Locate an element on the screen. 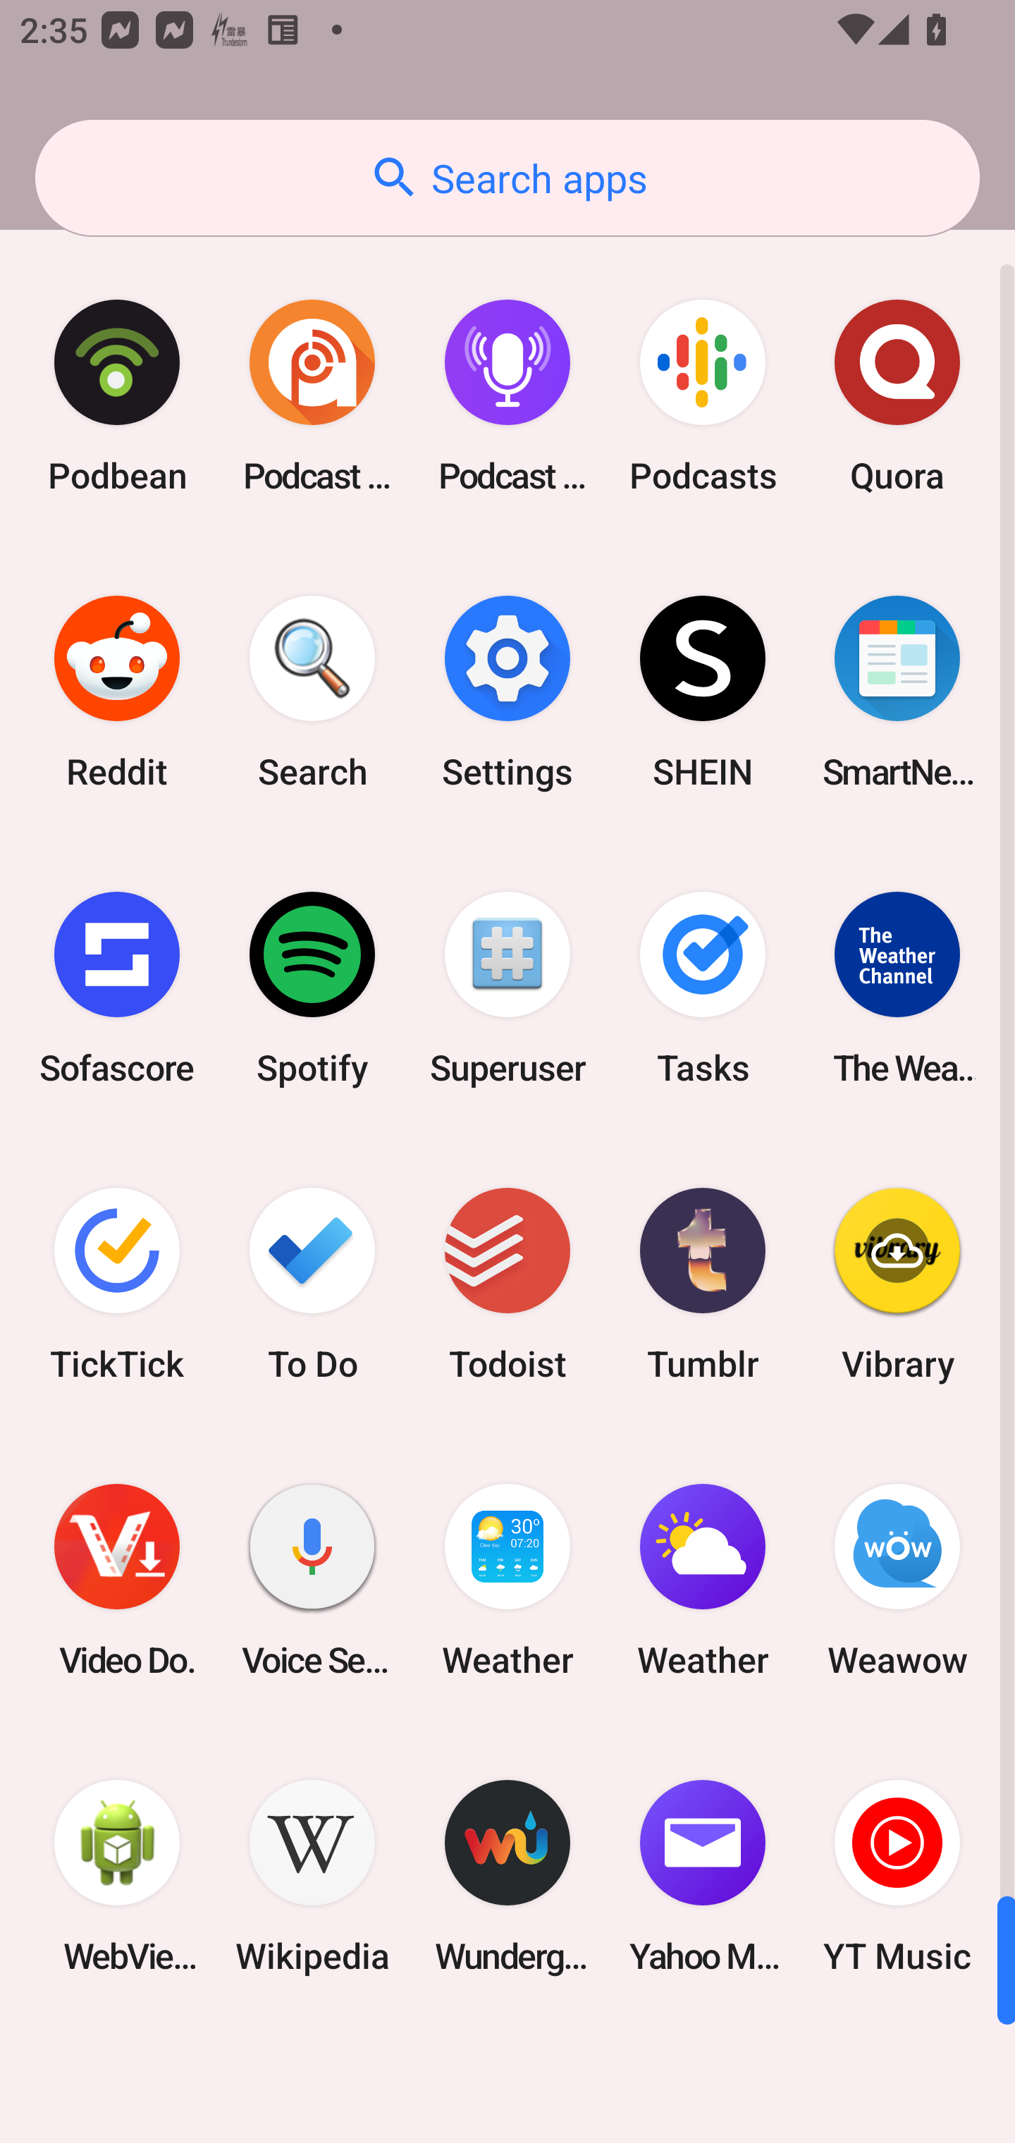 The height and width of the screenshot is (2143, 1015). TickTick is located at coordinates (117, 1283).